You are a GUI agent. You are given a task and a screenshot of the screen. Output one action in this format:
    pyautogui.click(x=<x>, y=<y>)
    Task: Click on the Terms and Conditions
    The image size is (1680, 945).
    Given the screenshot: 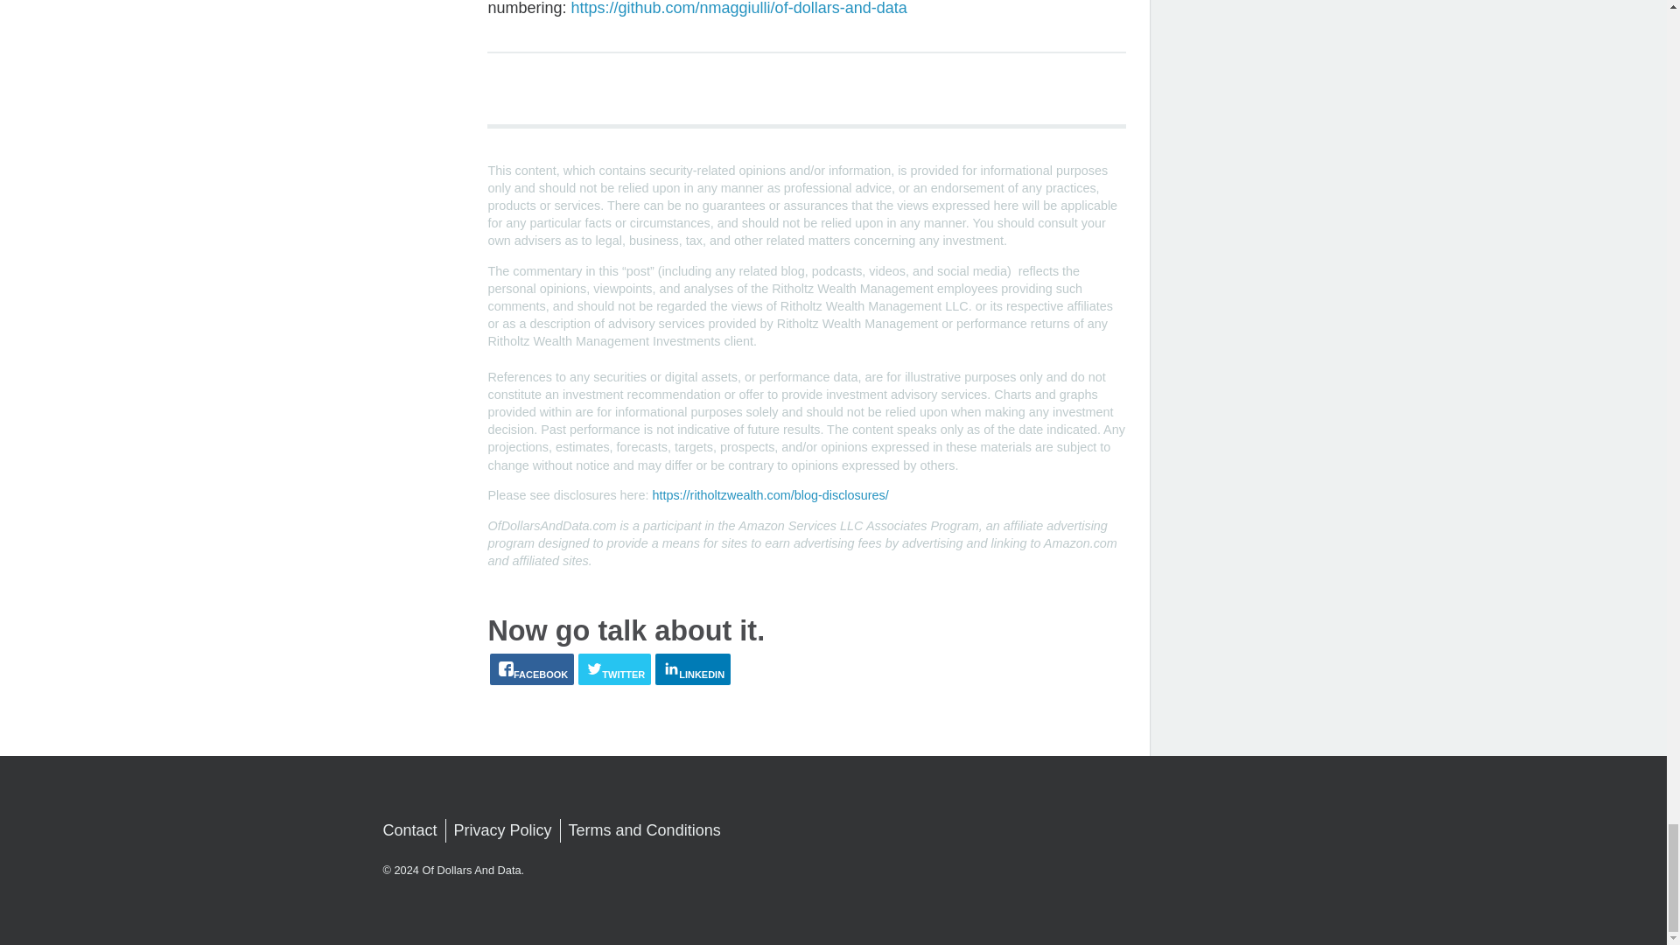 What is the action you would take?
    pyautogui.click(x=644, y=831)
    